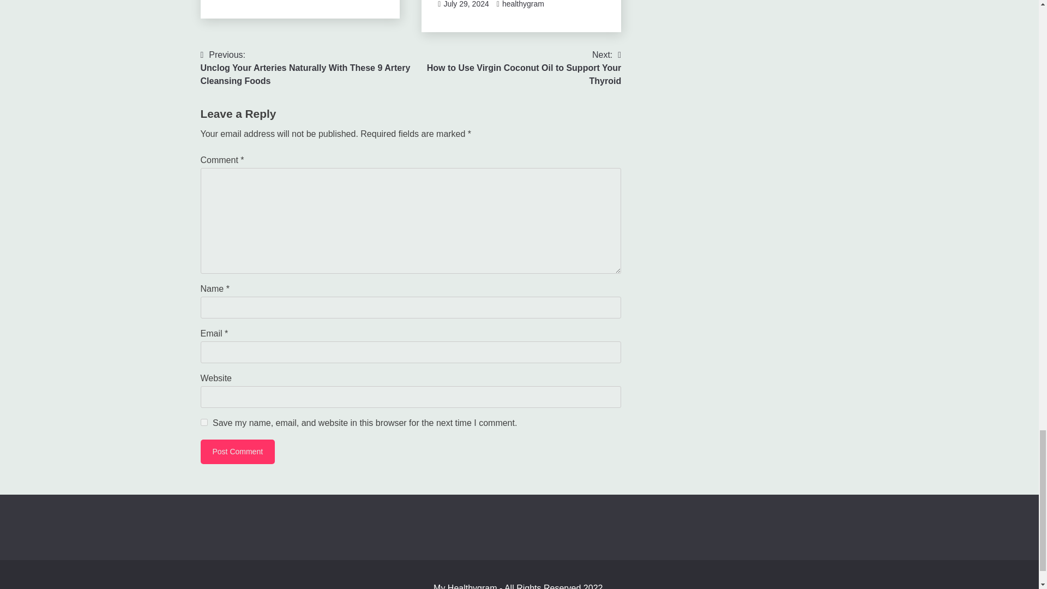 This screenshot has width=1047, height=589. What do you see at coordinates (238, 452) in the screenshot?
I see `Post Comment` at bounding box center [238, 452].